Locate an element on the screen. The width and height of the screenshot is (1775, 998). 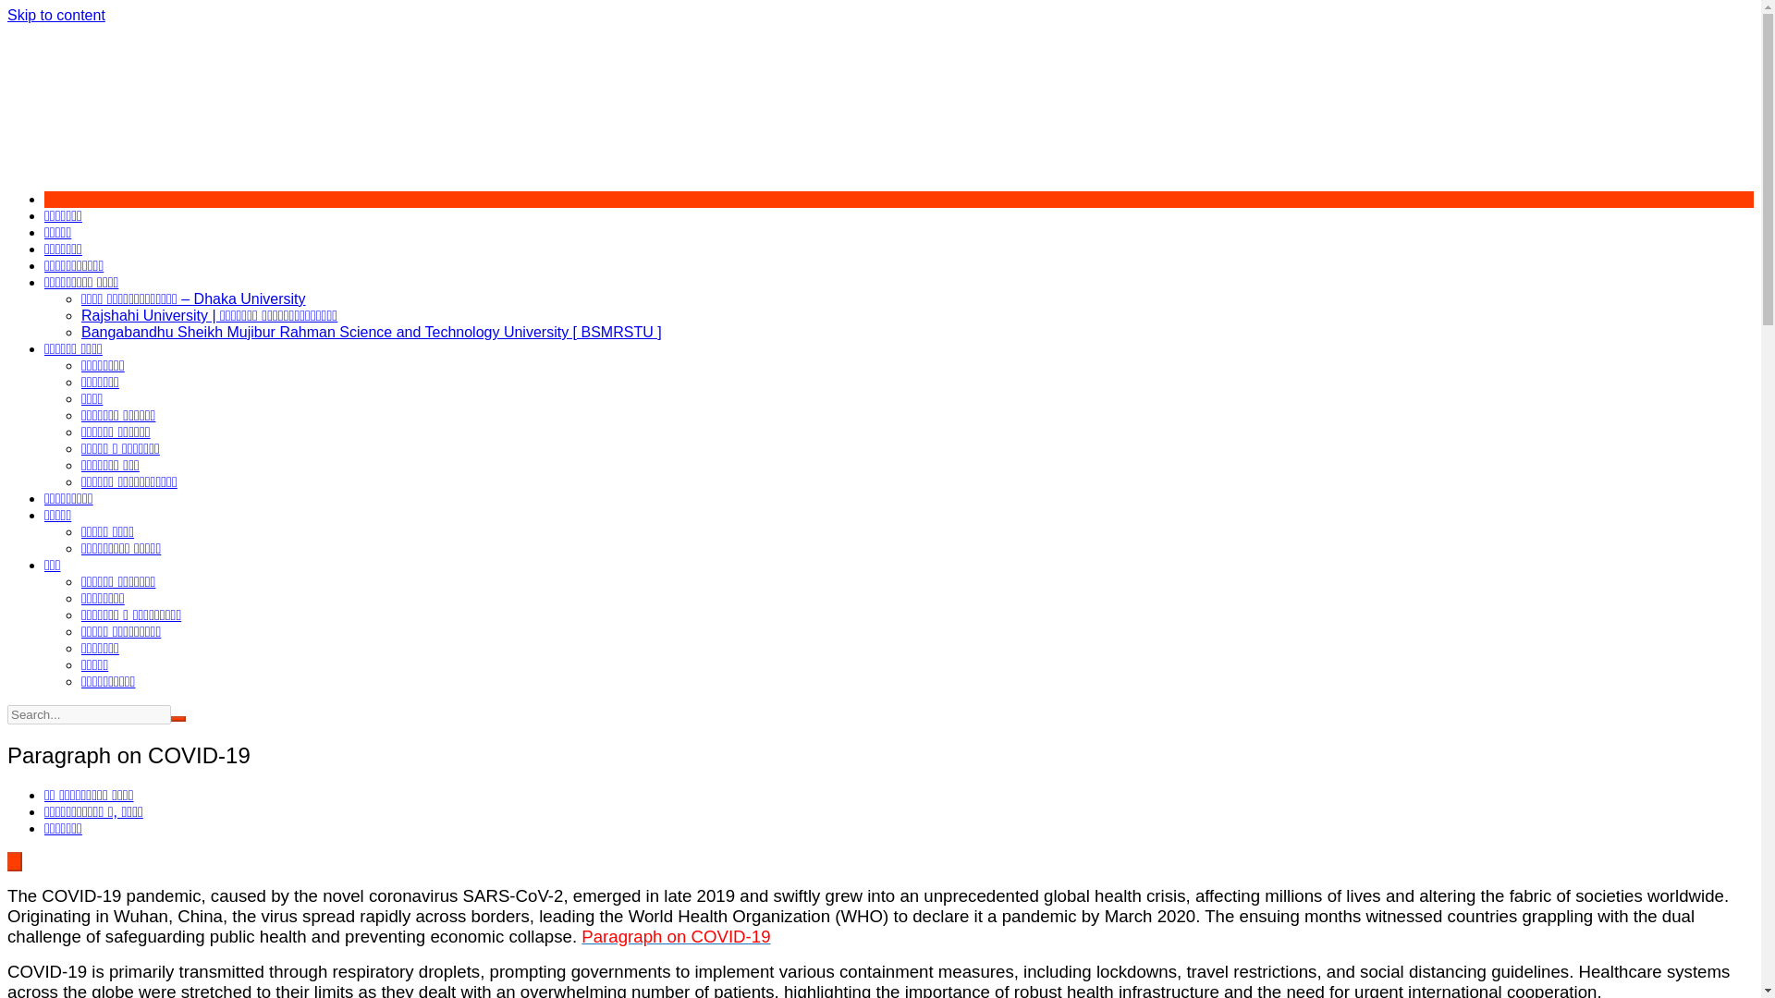
Paragraph on COVID-19 is located at coordinates (676, 936).